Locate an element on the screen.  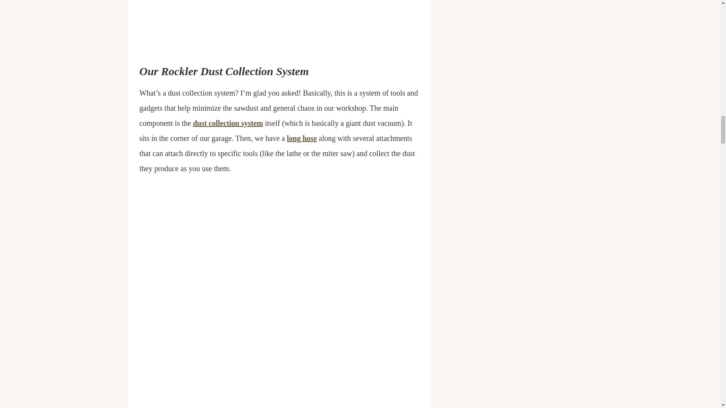
dust collection system is located at coordinates (228, 123).